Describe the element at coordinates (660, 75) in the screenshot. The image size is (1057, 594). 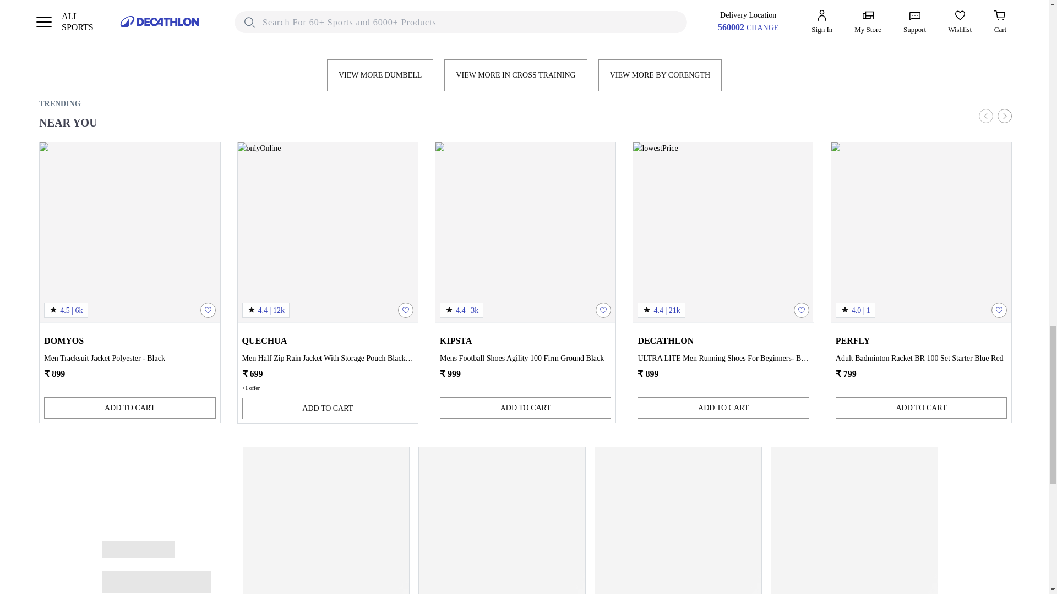
I see `VIEW MORE BY CORENGTH` at that location.